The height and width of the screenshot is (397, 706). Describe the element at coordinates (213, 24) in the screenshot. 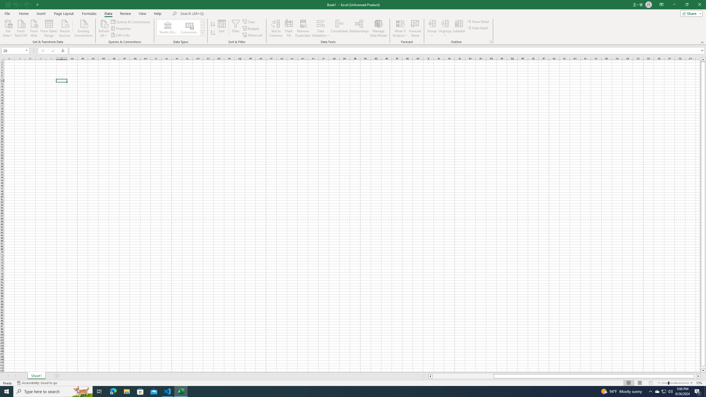

I see `Sort A to Z` at that location.